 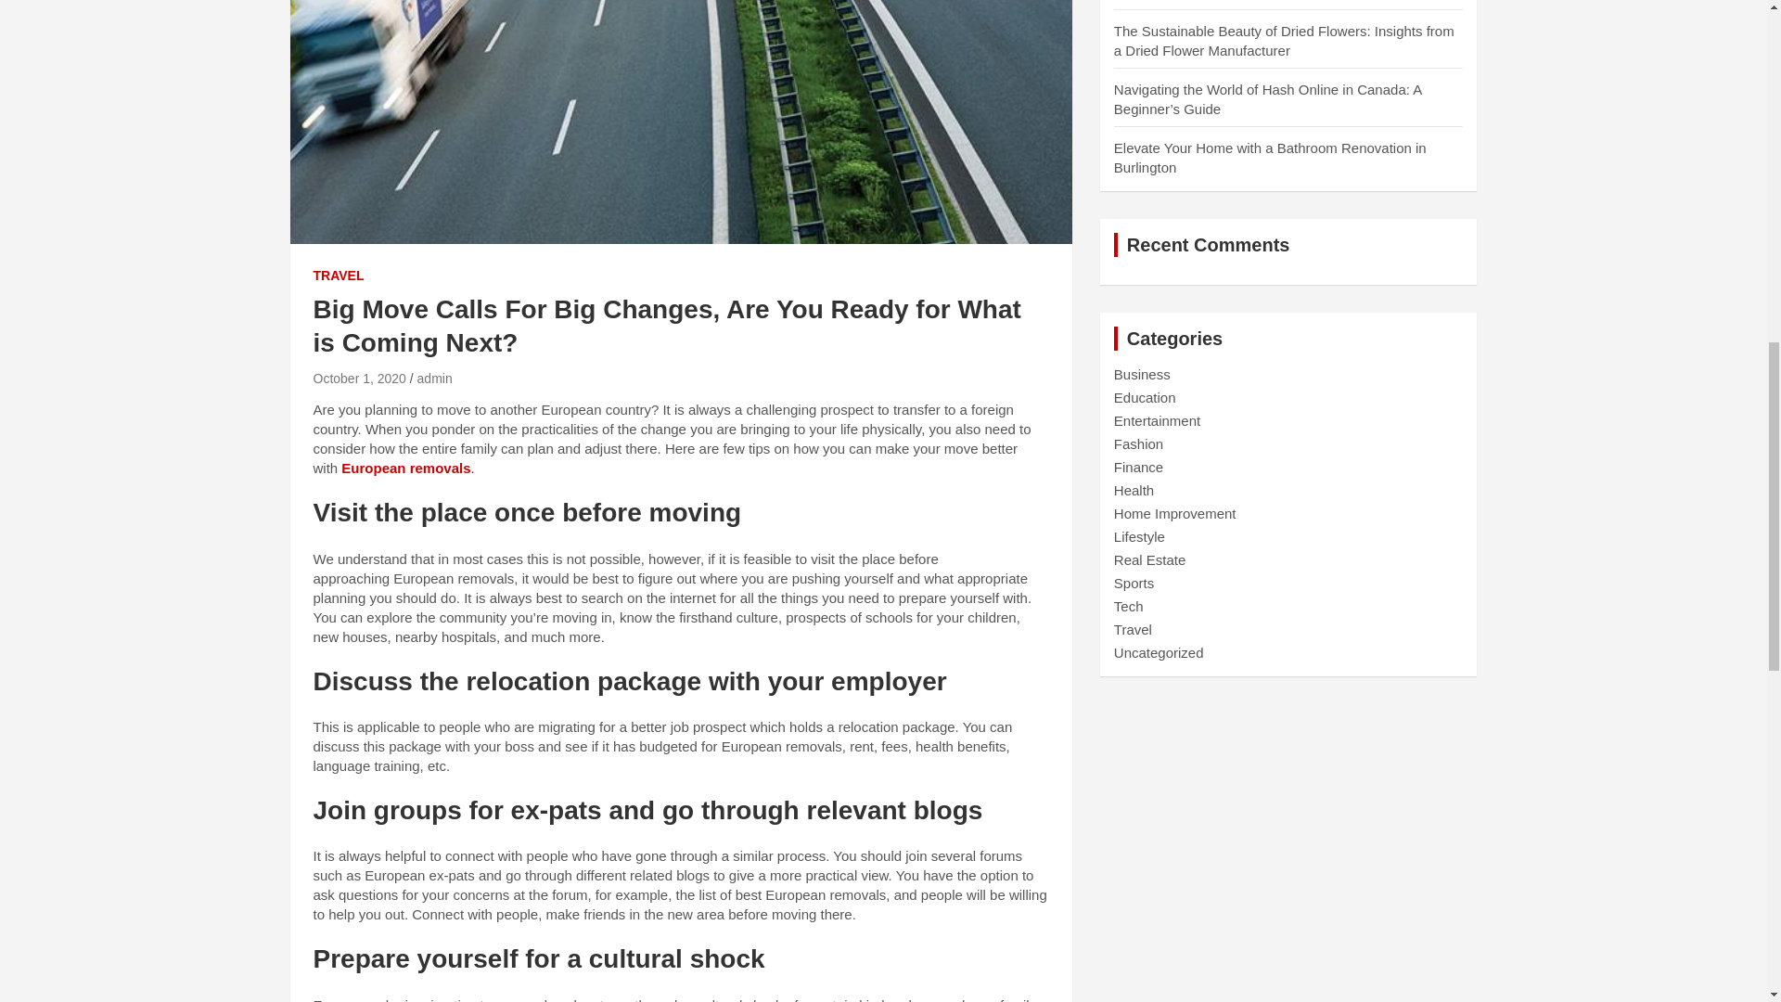 What do you see at coordinates (359, 378) in the screenshot?
I see `October 1, 2020` at bounding box center [359, 378].